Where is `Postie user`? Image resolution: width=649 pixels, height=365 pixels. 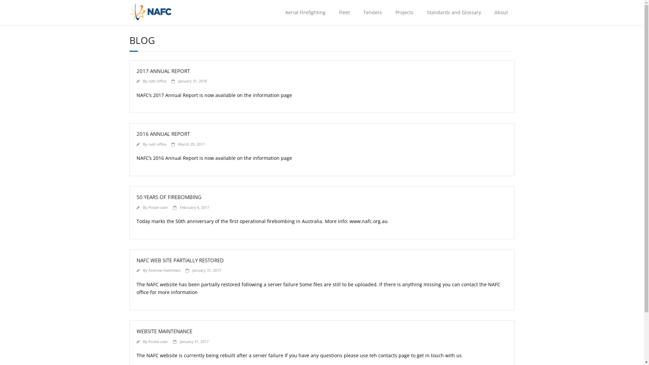 Postie user is located at coordinates (158, 341).